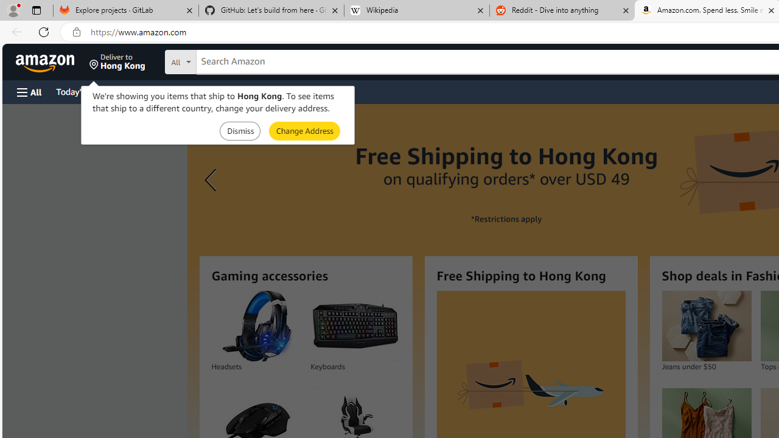 This screenshot has height=438, width=779. Describe the element at coordinates (82, 91) in the screenshot. I see `Today's Deals` at that location.